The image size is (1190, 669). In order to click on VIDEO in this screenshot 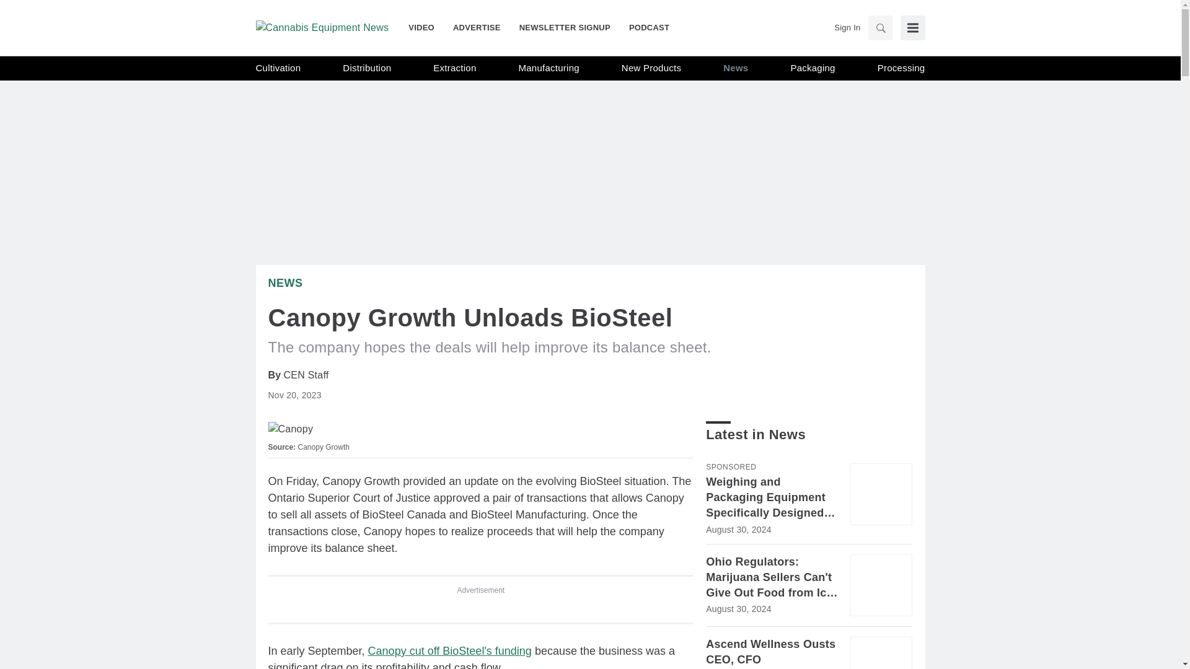, I will do `click(426, 27)`.